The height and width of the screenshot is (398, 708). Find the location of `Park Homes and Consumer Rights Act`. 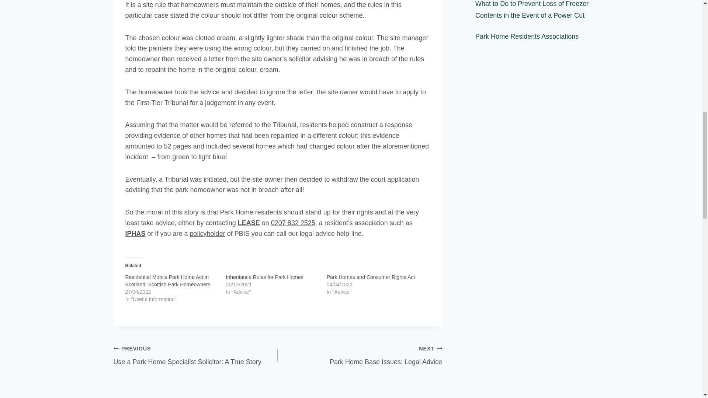

Park Homes and Consumer Rights Act is located at coordinates (371, 277).